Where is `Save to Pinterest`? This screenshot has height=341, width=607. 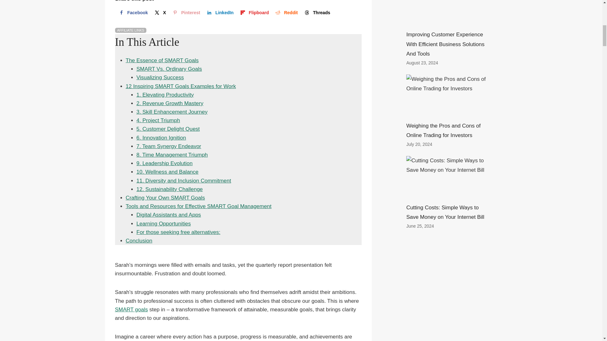
Save to Pinterest is located at coordinates (186, 13).